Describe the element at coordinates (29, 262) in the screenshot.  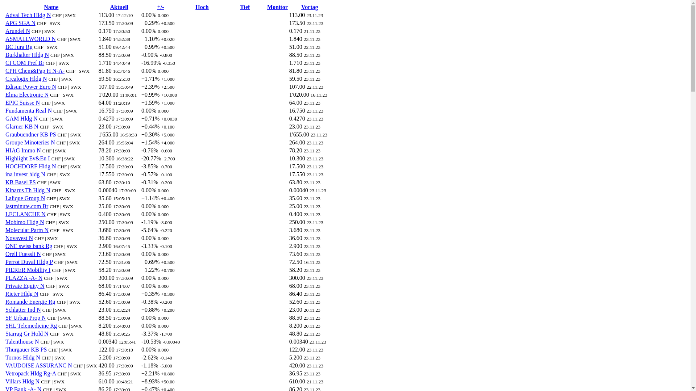
I see `Perrot Duval Hldg P` at that location.